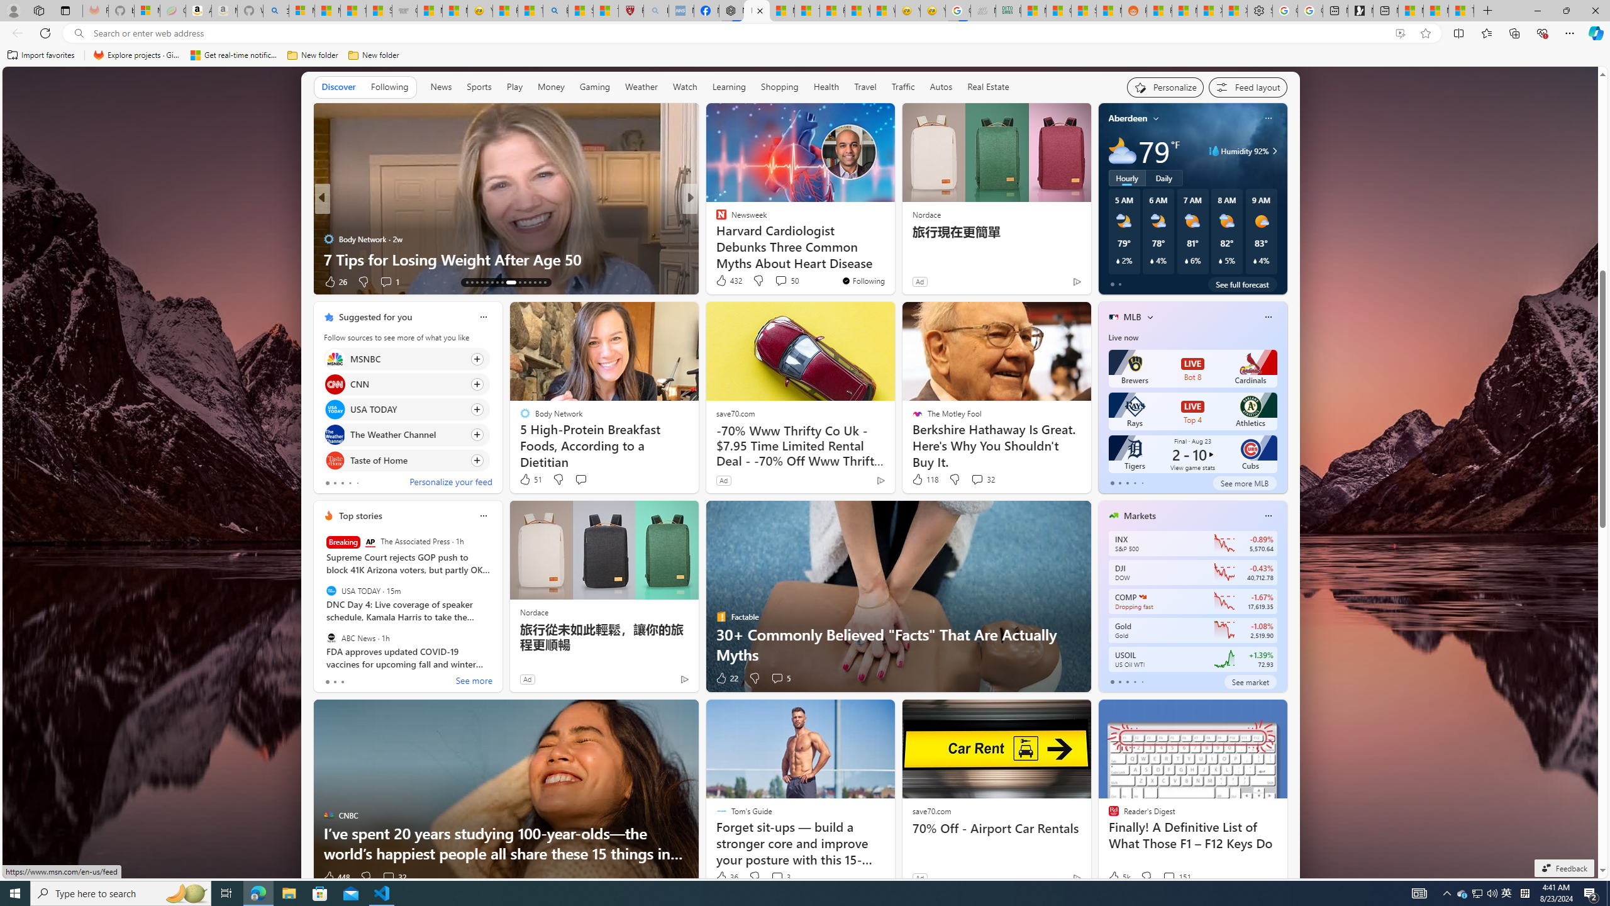 The height and width of the screenshot is (906, 1610). I want to click on ABC News, so click(331, 638).